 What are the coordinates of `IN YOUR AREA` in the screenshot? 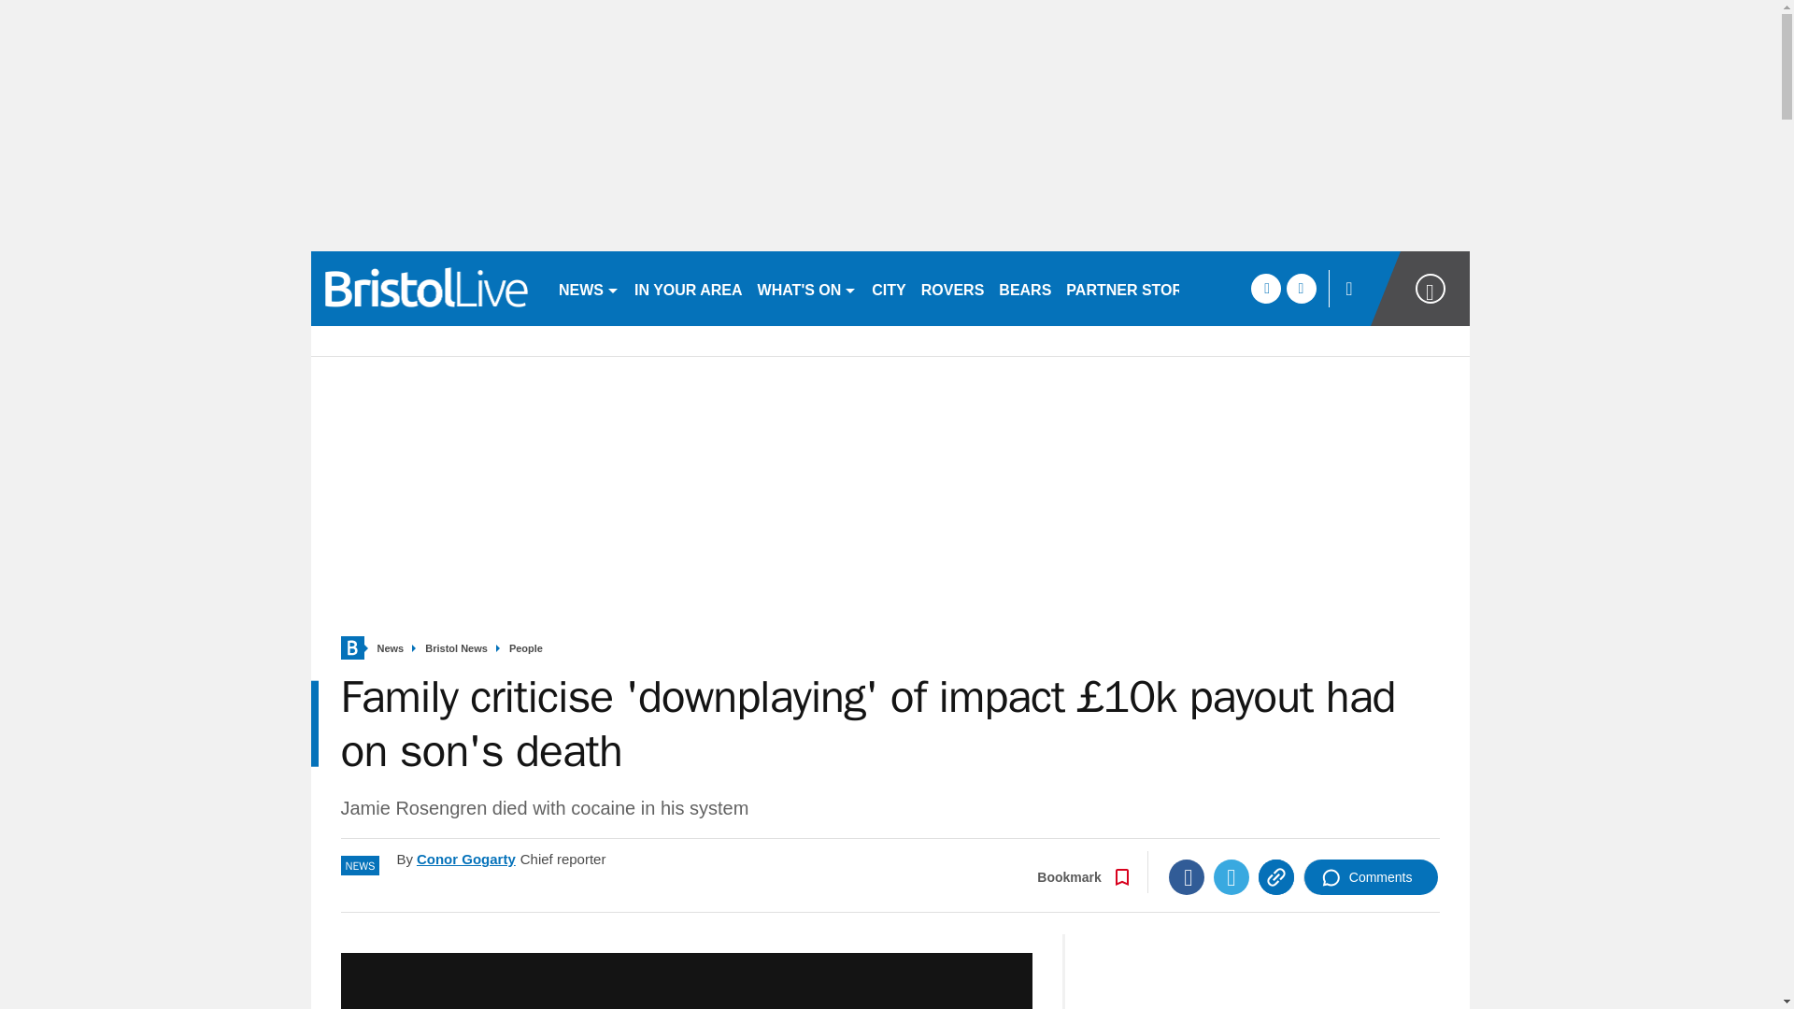 It's located at (688, 288).